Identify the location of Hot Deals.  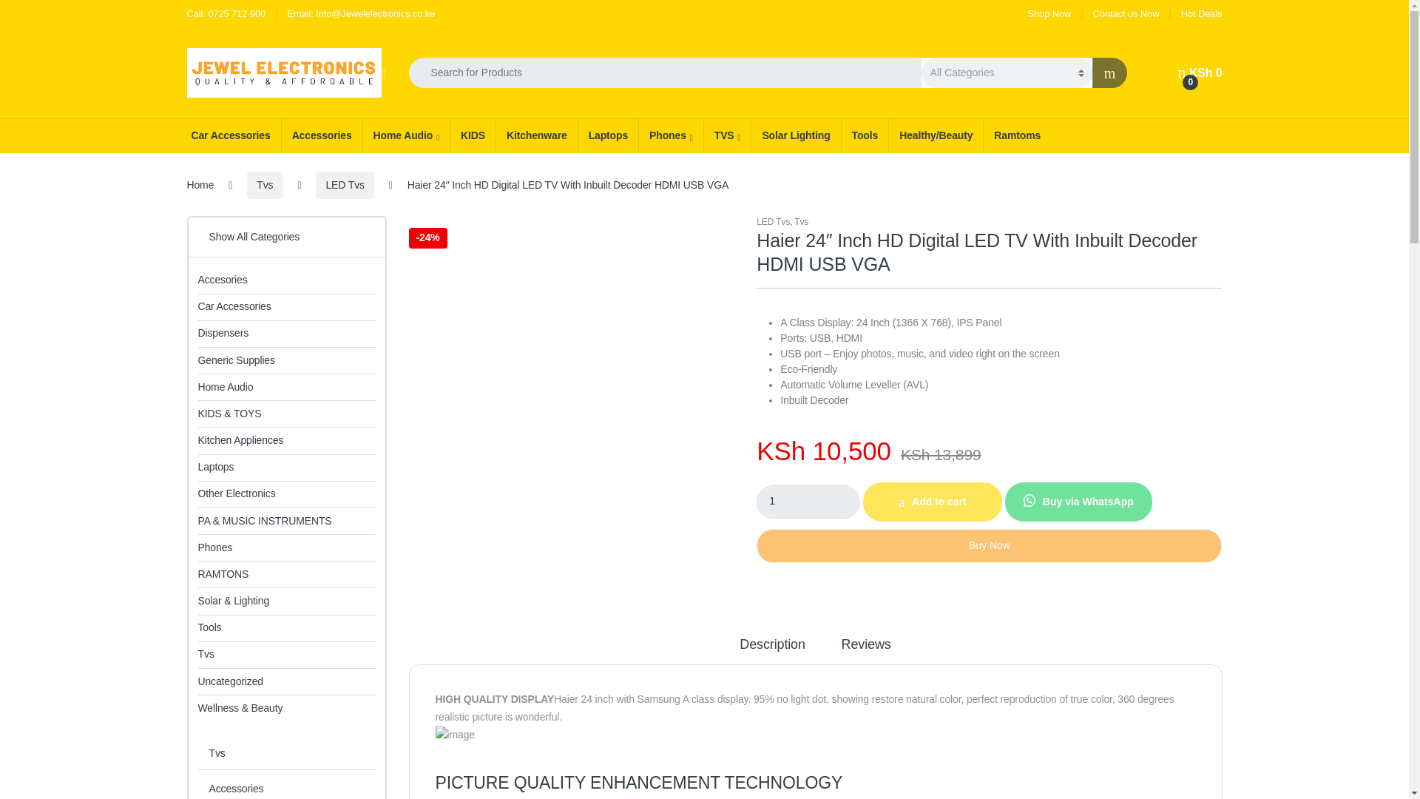
(1126, 13).